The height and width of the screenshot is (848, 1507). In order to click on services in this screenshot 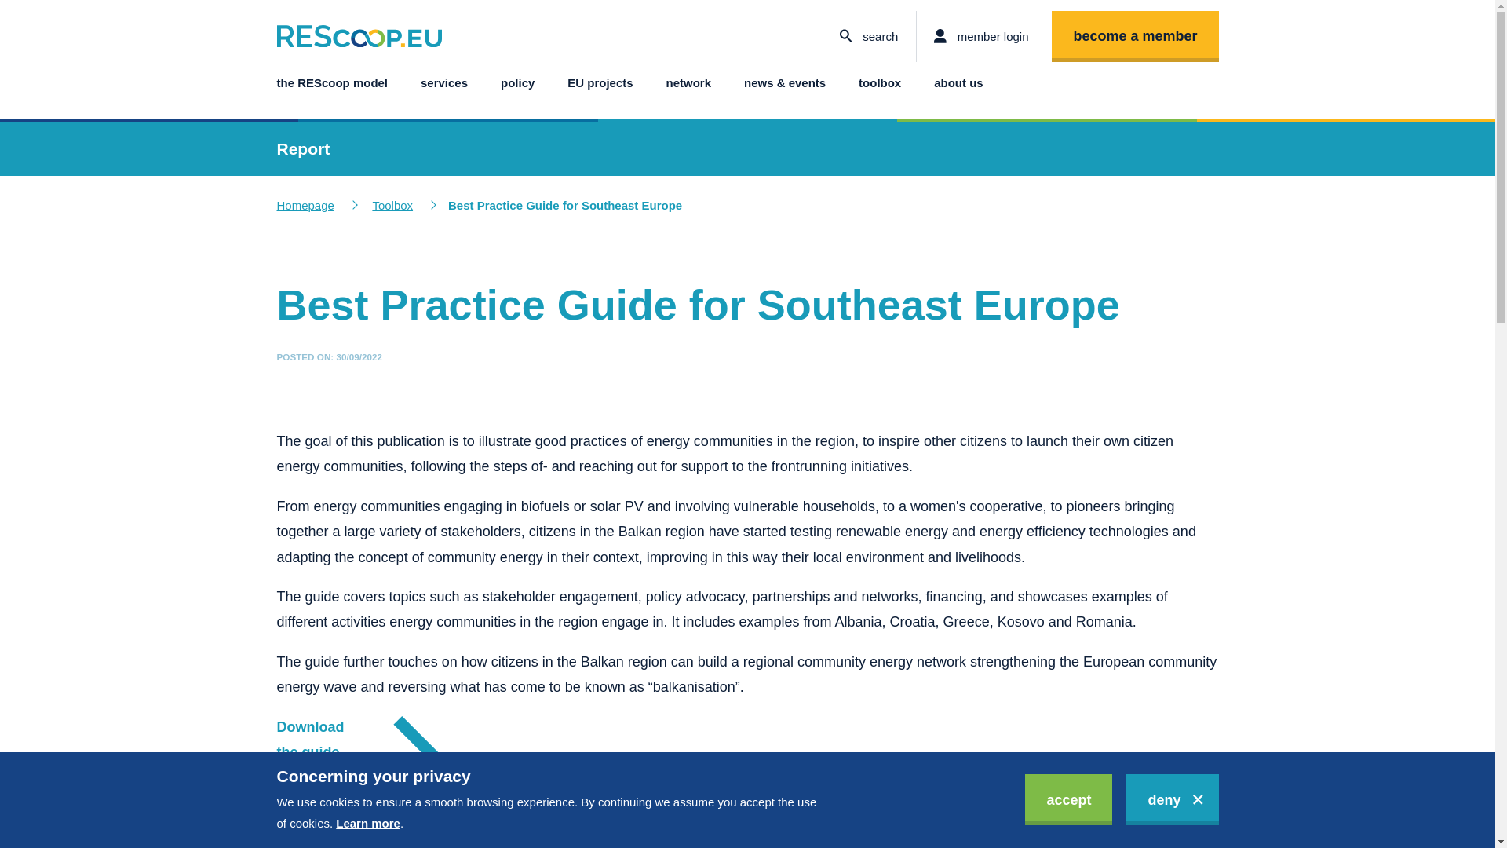, I will do `click(443, 82)`.